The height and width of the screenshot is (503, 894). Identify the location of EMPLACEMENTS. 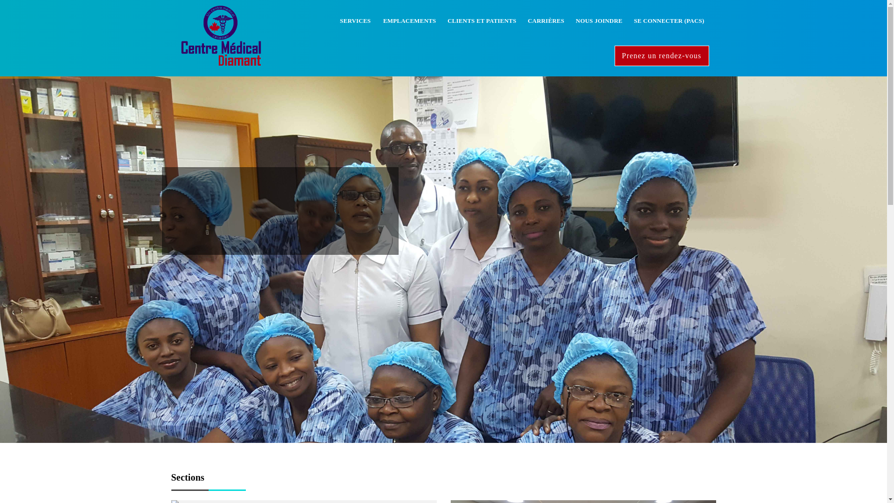
(410, 21).